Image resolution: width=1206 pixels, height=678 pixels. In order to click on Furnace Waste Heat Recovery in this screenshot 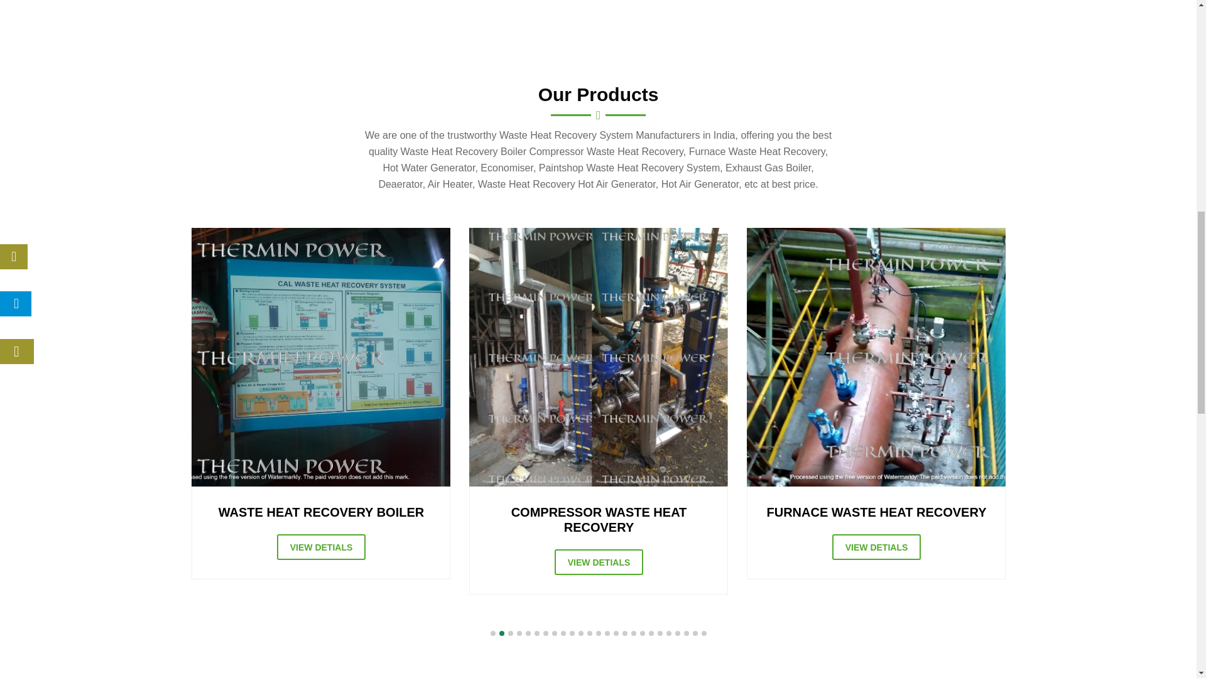, I will do `click(876, 357)`.